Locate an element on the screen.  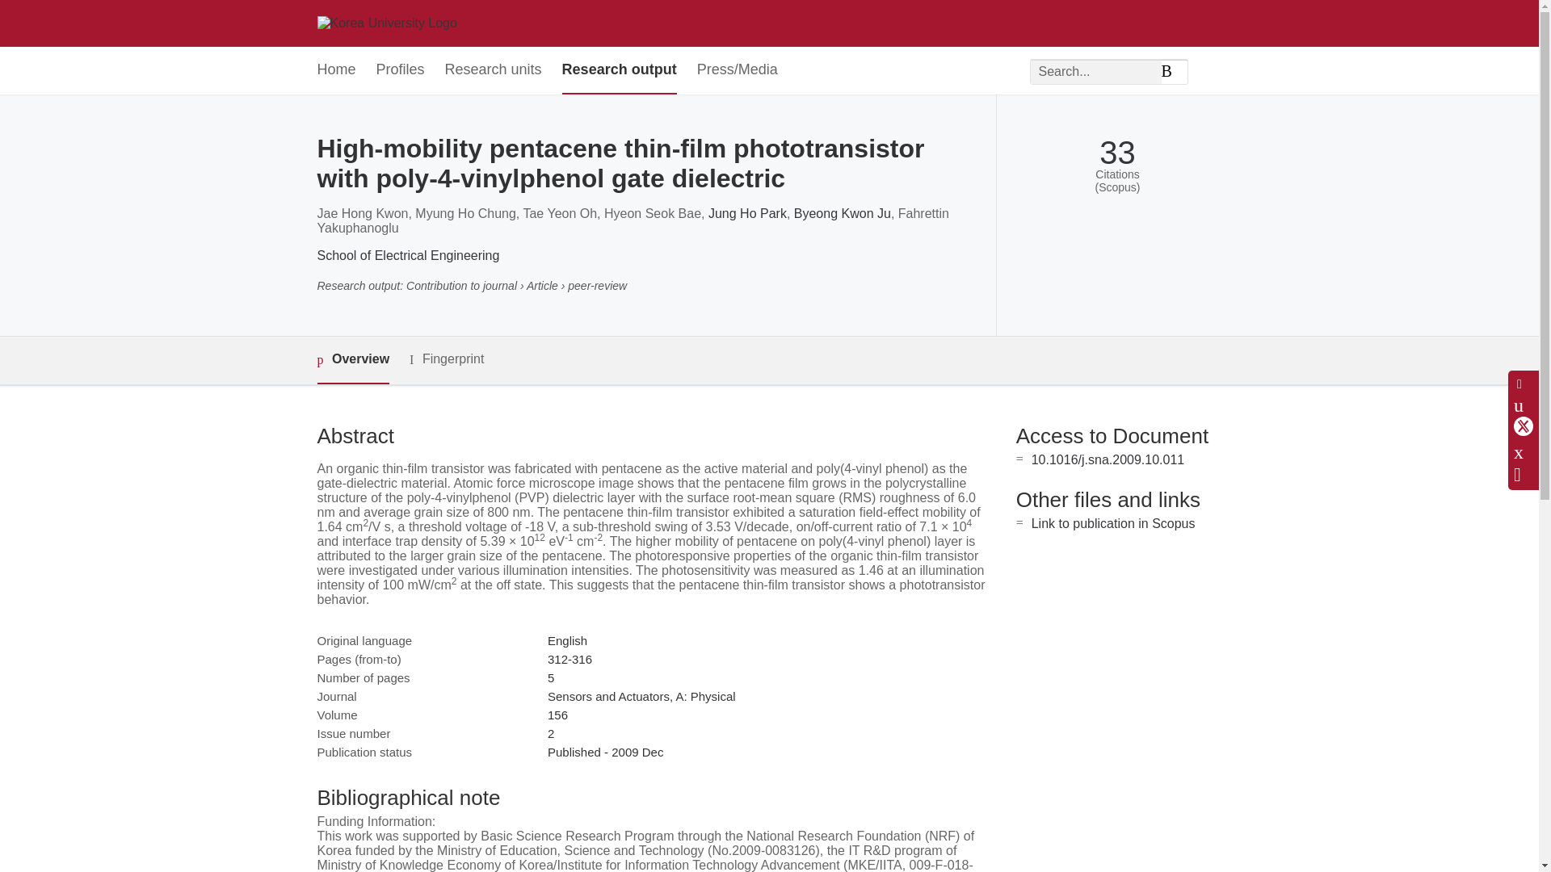
33 is located at coordinates (1117, 153).